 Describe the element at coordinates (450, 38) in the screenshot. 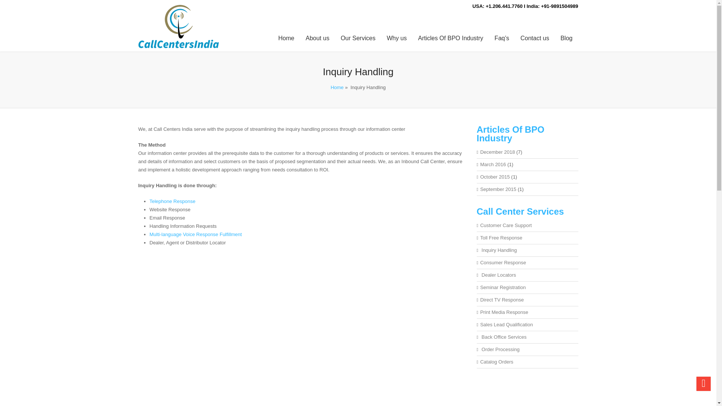

I see `Articles Of BPO Industry` at that location.